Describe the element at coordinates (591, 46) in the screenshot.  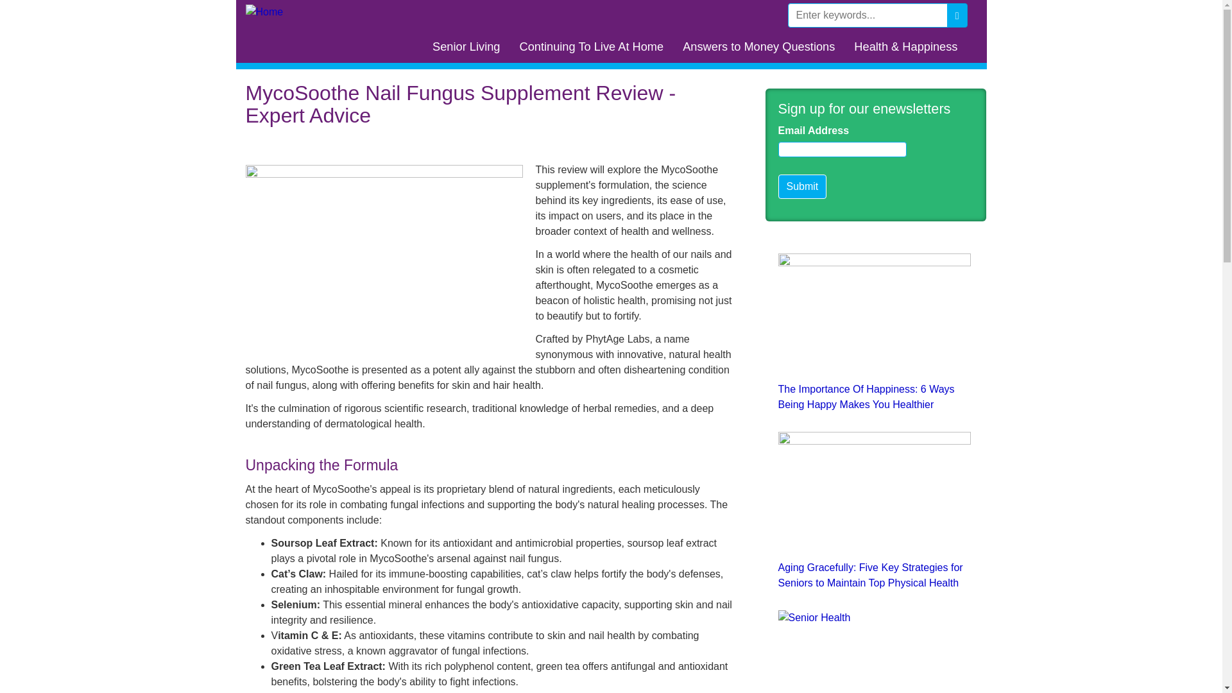
I see `Continuing To Live At Home` at that location.